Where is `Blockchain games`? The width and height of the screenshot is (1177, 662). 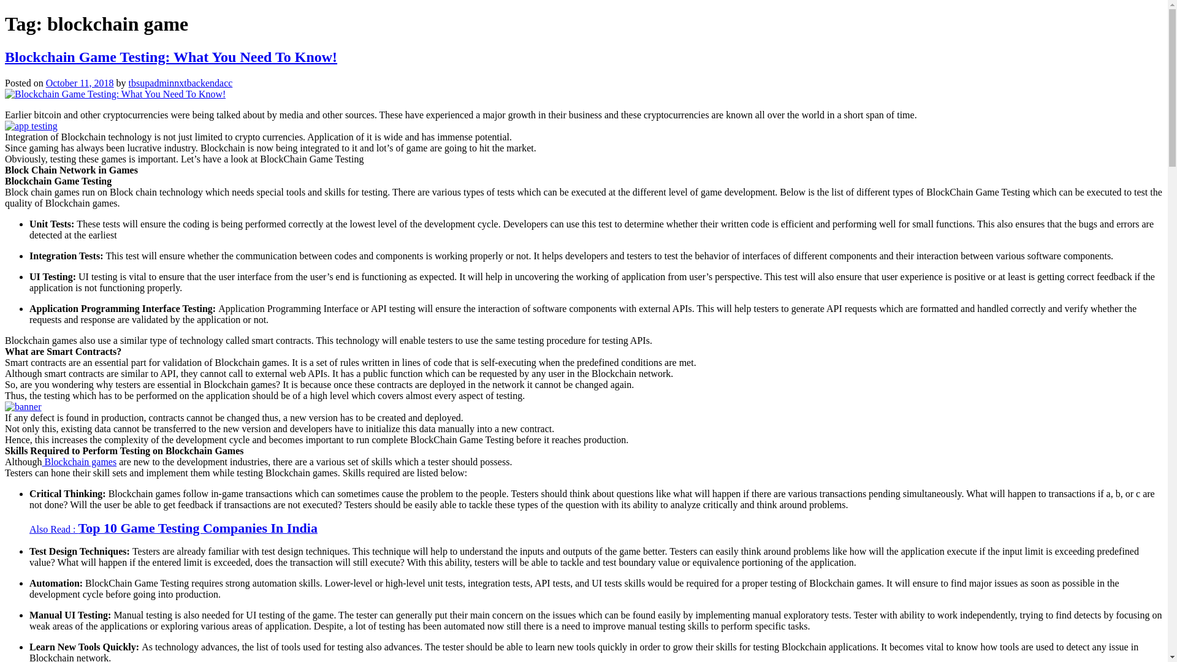 Blockchain games is located at coordinates (78, 462).